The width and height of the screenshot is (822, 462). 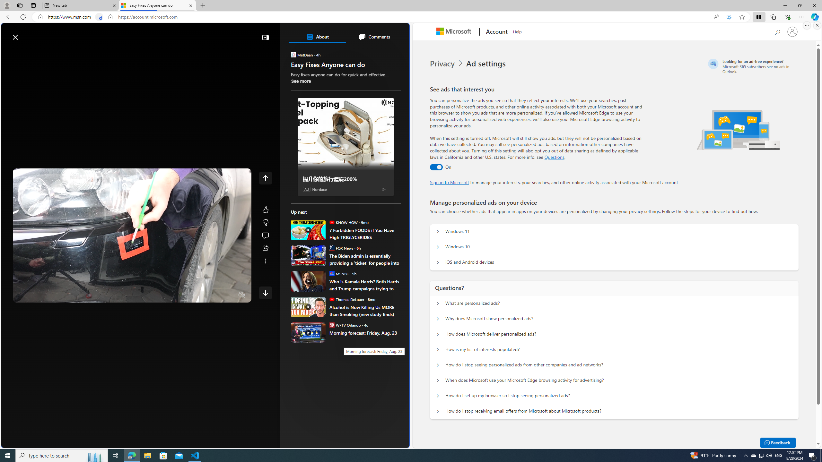 I want to click on Privacy, so click(x=443, y=64).